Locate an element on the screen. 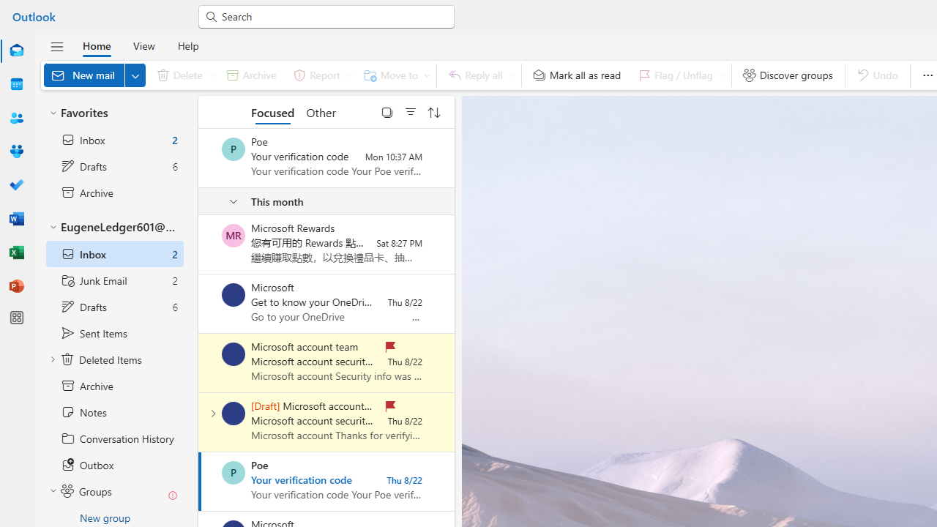 The height and width of the screenshot is (527, 937). Mark as unread is located at coordinates (200, 422).